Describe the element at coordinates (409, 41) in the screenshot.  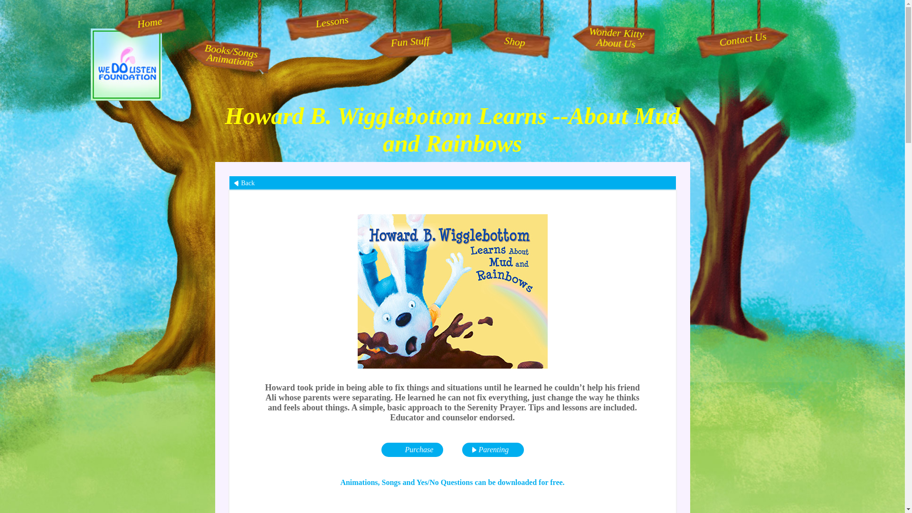
I see `Back` at that location.